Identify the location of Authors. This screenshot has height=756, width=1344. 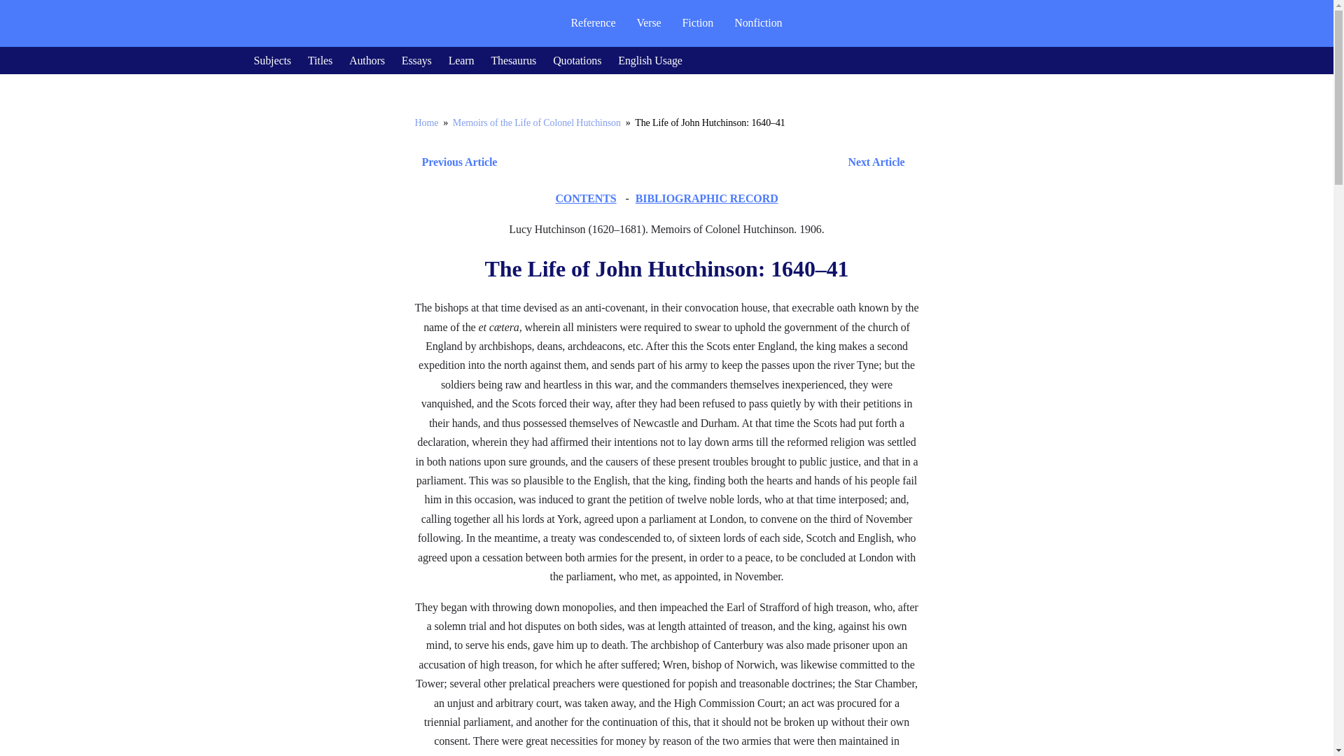
(367, 60).